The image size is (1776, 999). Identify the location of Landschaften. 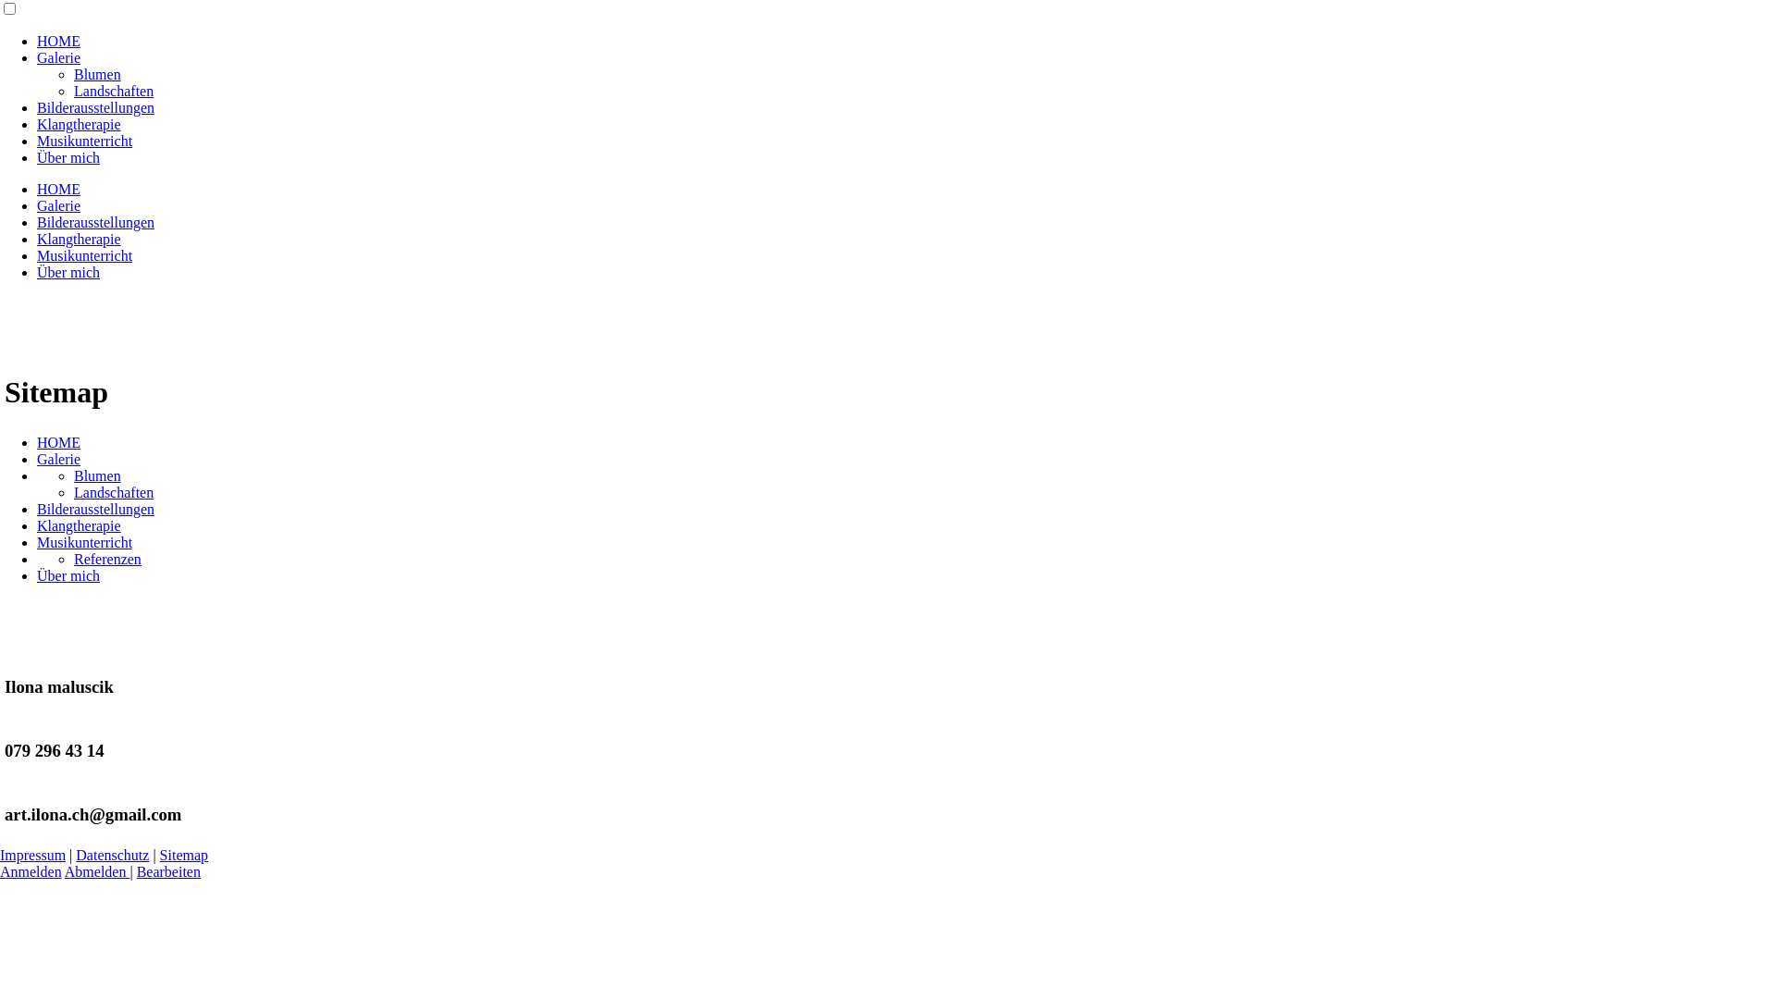
(114, 492).